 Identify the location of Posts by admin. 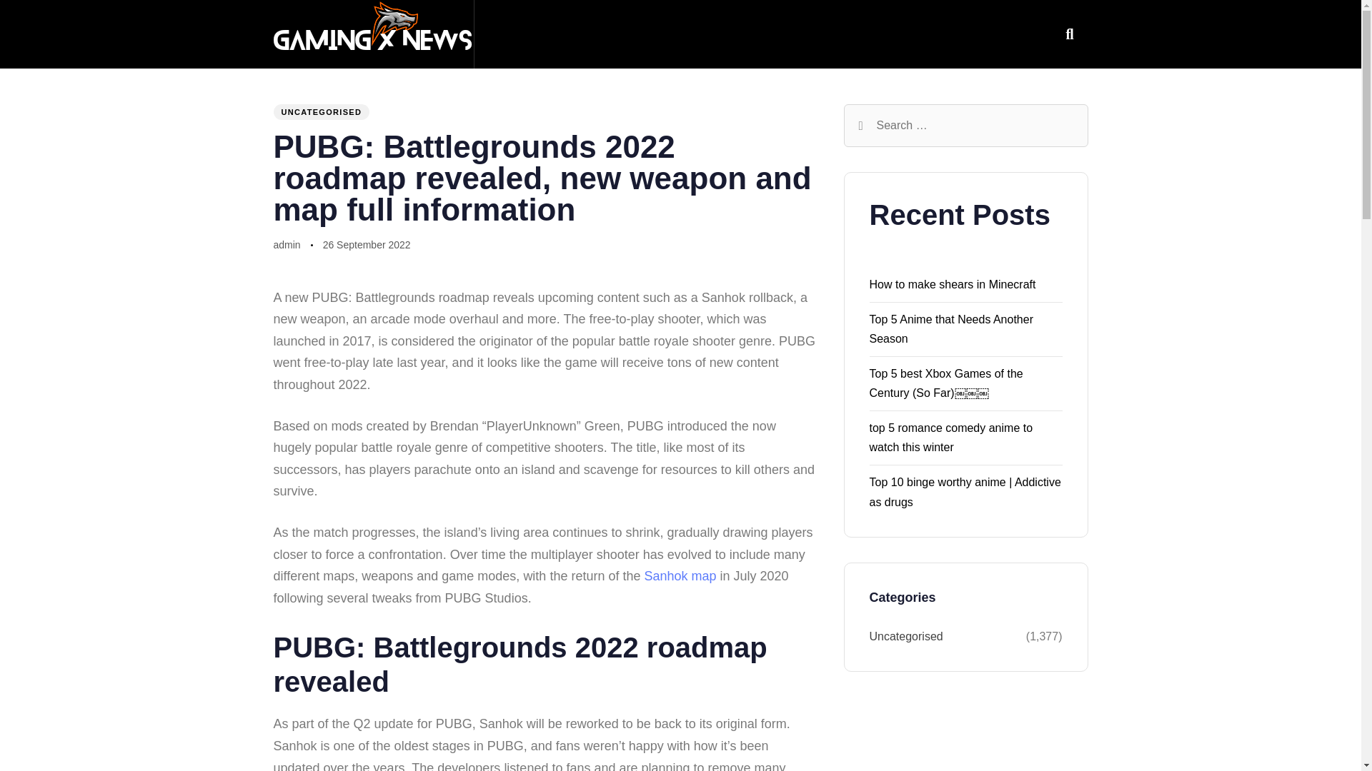
(287, 244).